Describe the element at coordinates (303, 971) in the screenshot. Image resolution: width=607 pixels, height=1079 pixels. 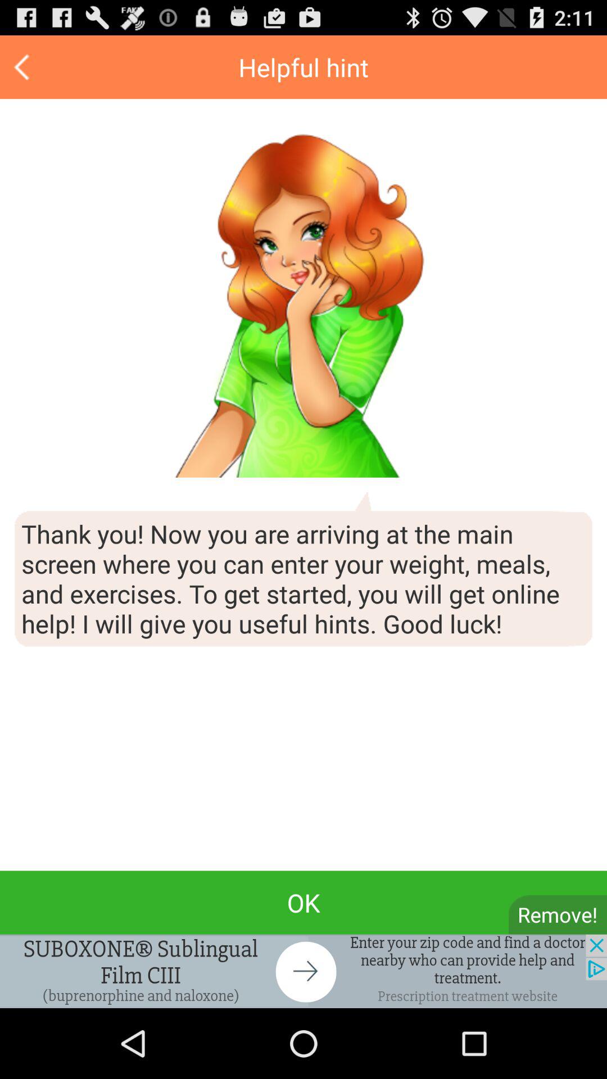
I see `banner advertisement` at that location.